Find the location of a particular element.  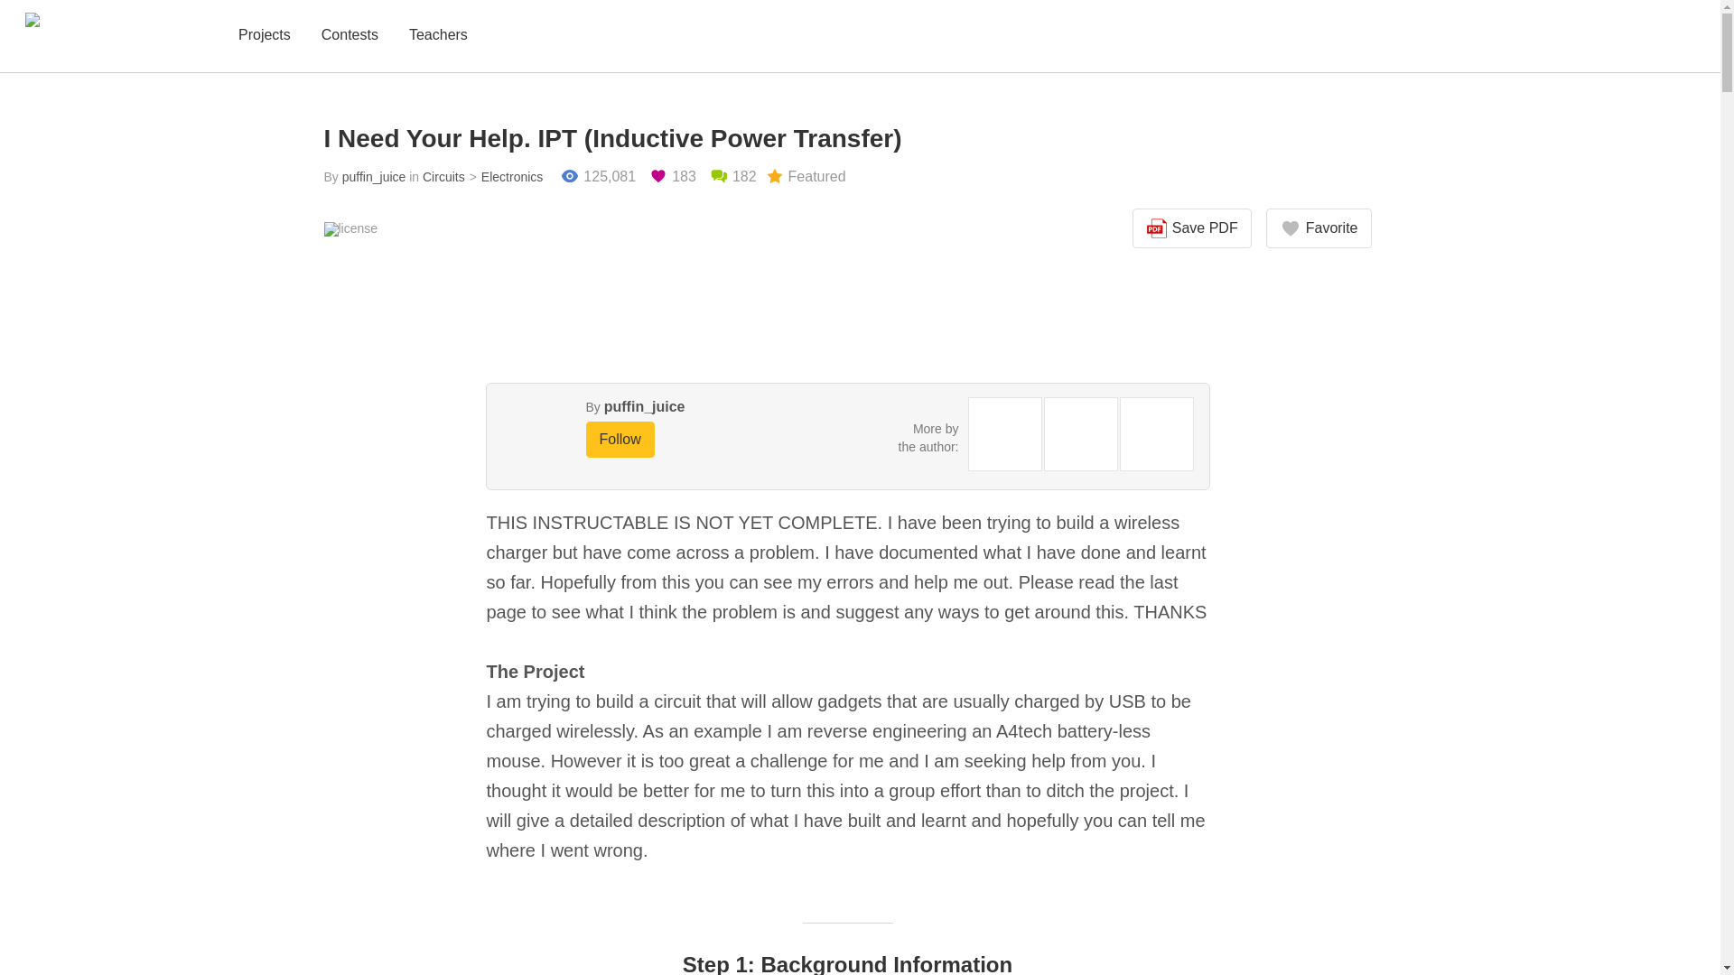

Save PDF is located at coordinates (1192, 228).